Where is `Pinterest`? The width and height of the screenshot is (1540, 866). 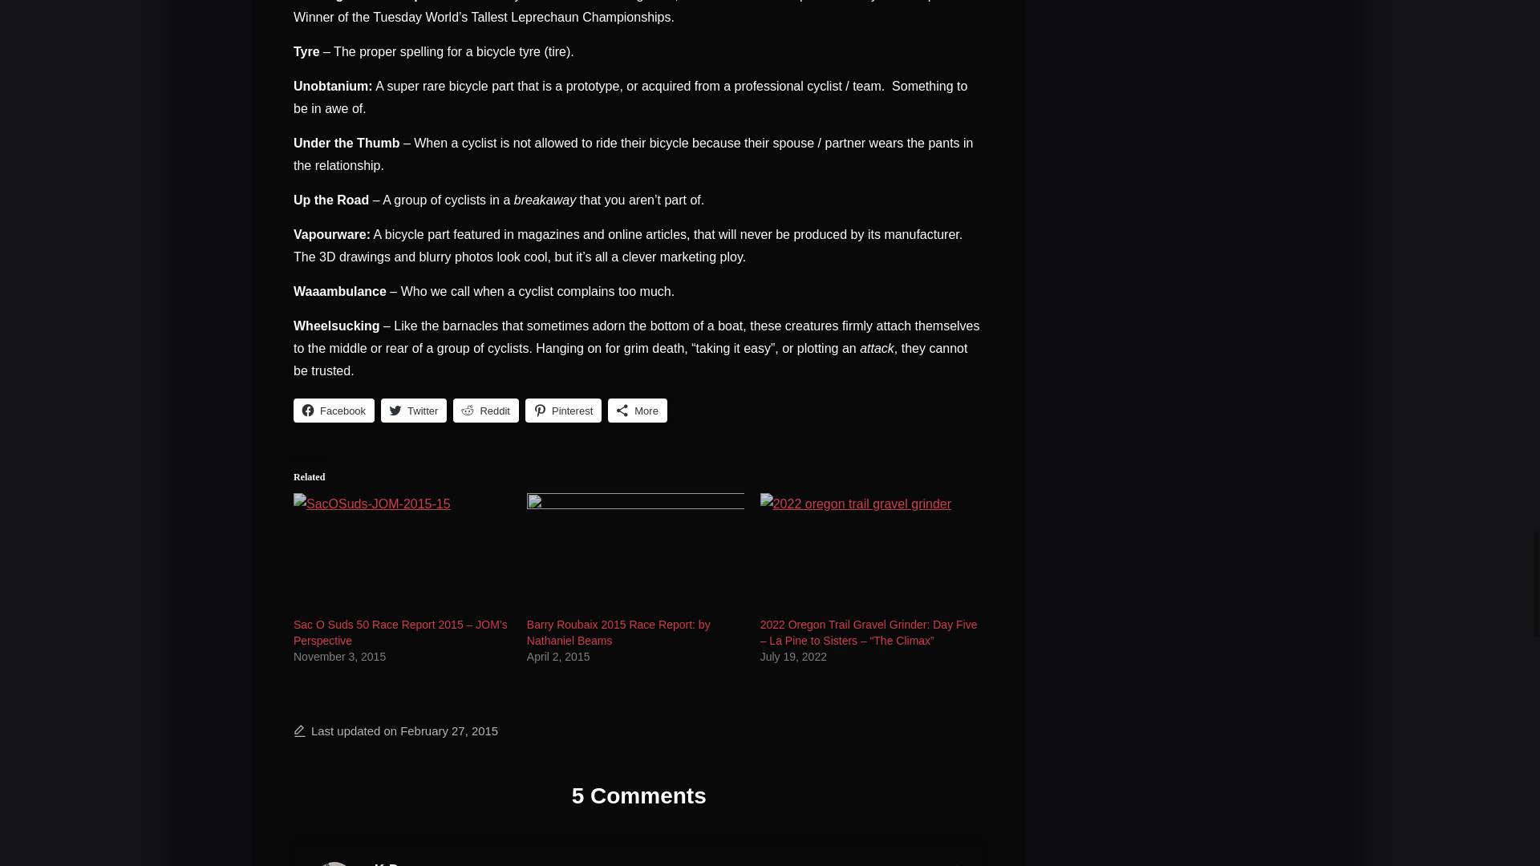
Pinterest is located at coordinates (563, 411).